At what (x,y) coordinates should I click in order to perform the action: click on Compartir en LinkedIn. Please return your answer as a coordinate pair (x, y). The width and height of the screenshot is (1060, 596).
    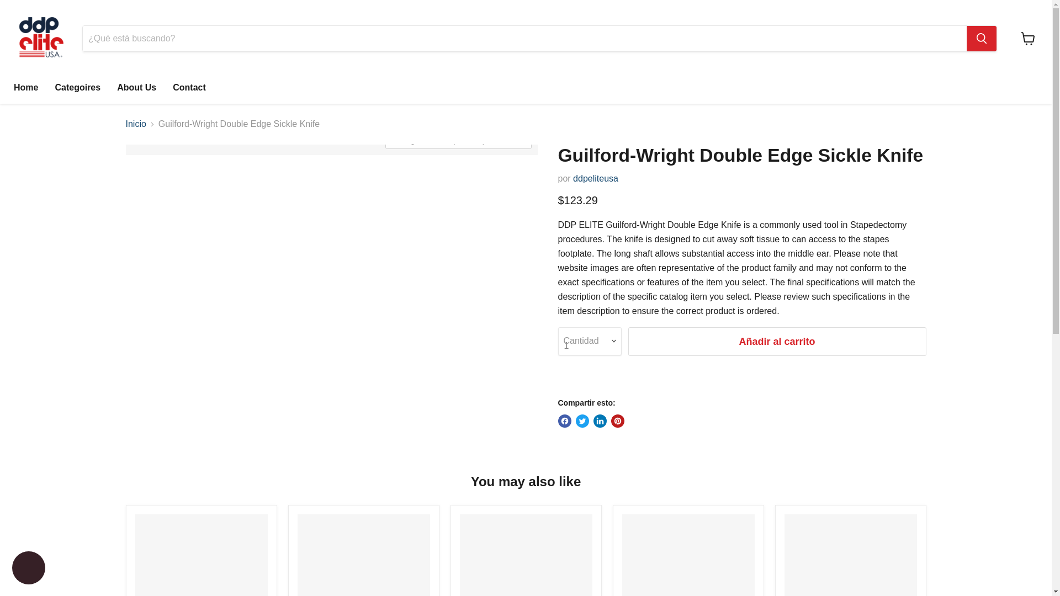
    Looking at the image, I should click on (600, 421).